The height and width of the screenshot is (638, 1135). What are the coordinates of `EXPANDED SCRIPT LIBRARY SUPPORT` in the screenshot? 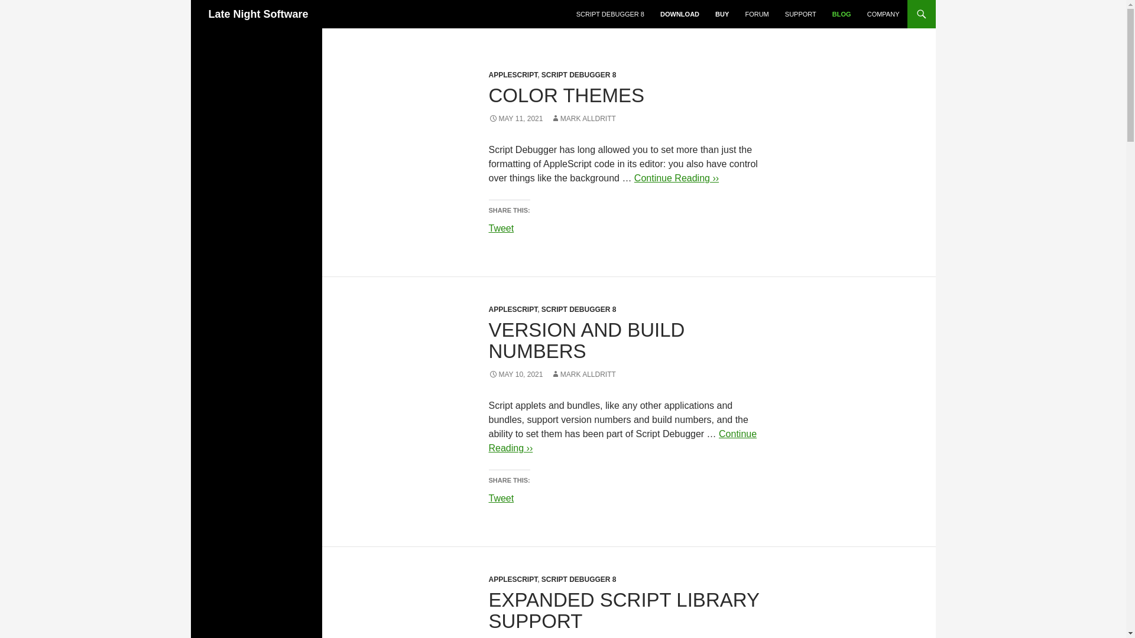 It's located at (623, 610).